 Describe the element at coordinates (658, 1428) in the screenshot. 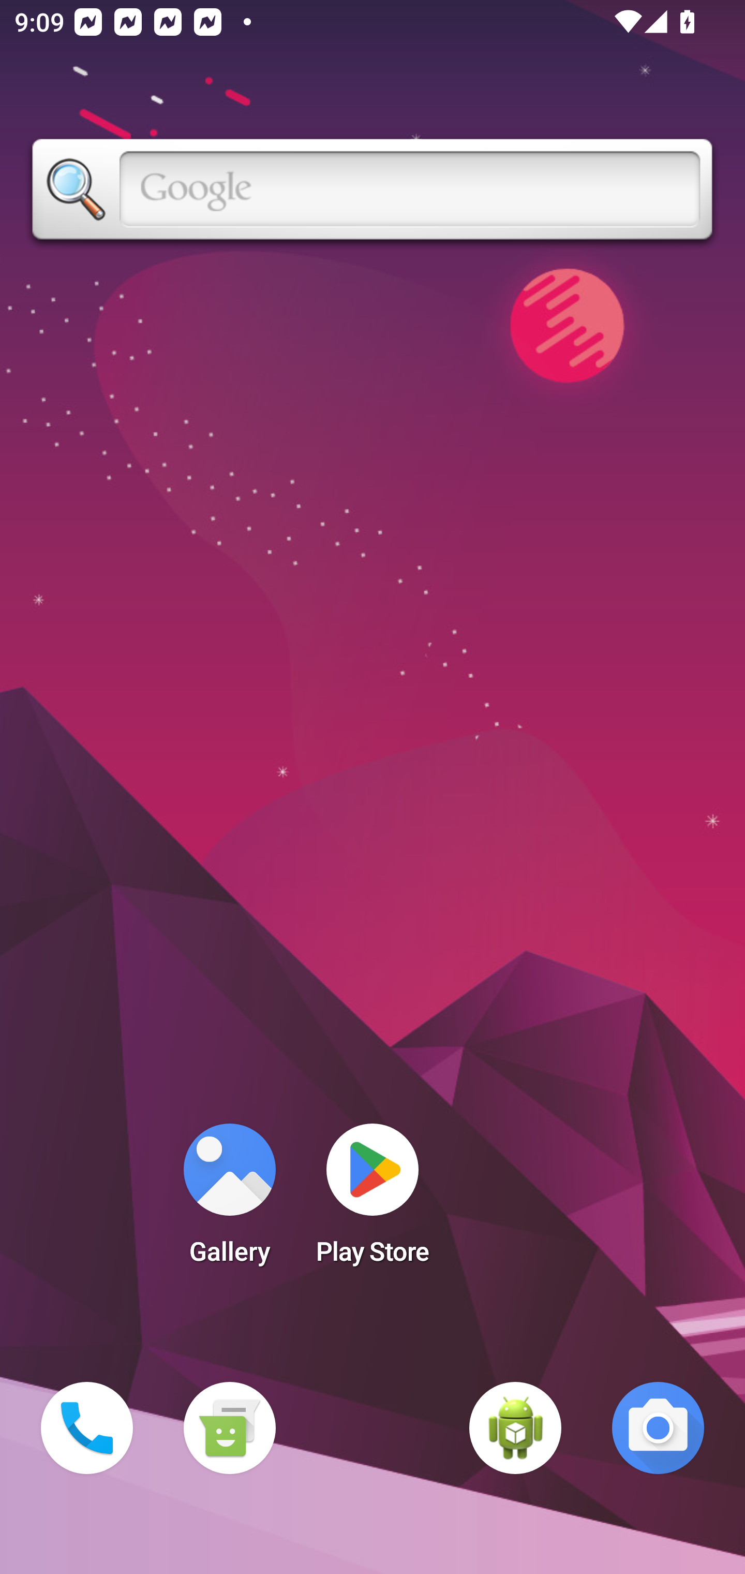

I see `Camera` at that location.